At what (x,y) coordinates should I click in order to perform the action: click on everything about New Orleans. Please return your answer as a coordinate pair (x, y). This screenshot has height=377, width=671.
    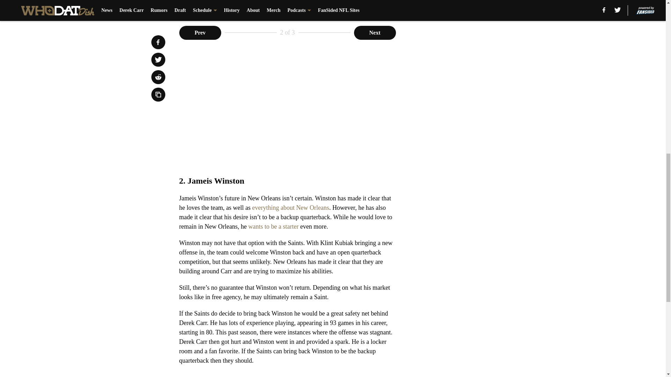
    Looking at the image, I should click on (290, 207).